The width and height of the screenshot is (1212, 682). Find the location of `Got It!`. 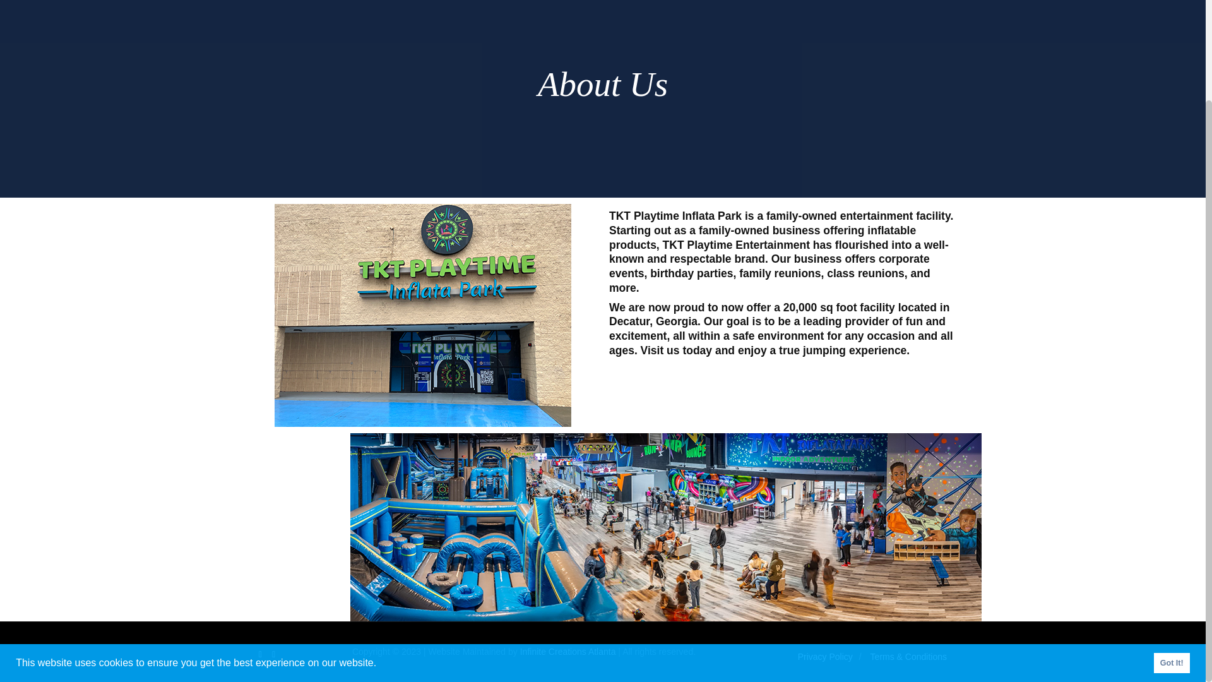

Got It! is located at coordinates (1172, 544).